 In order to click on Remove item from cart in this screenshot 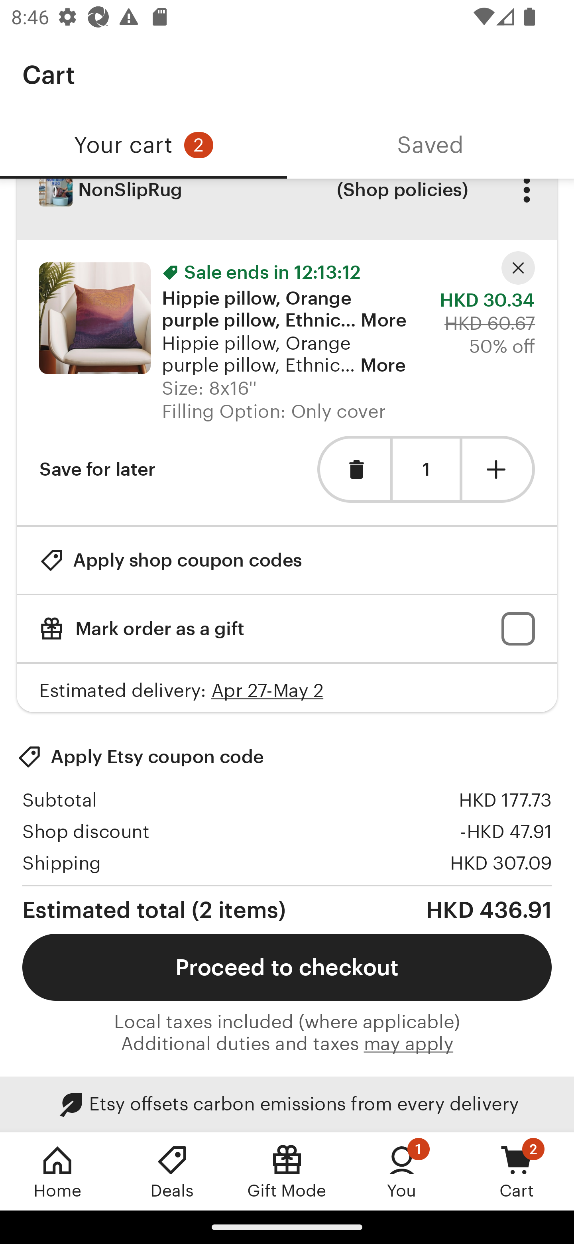, I will do `click(353, 469)`.